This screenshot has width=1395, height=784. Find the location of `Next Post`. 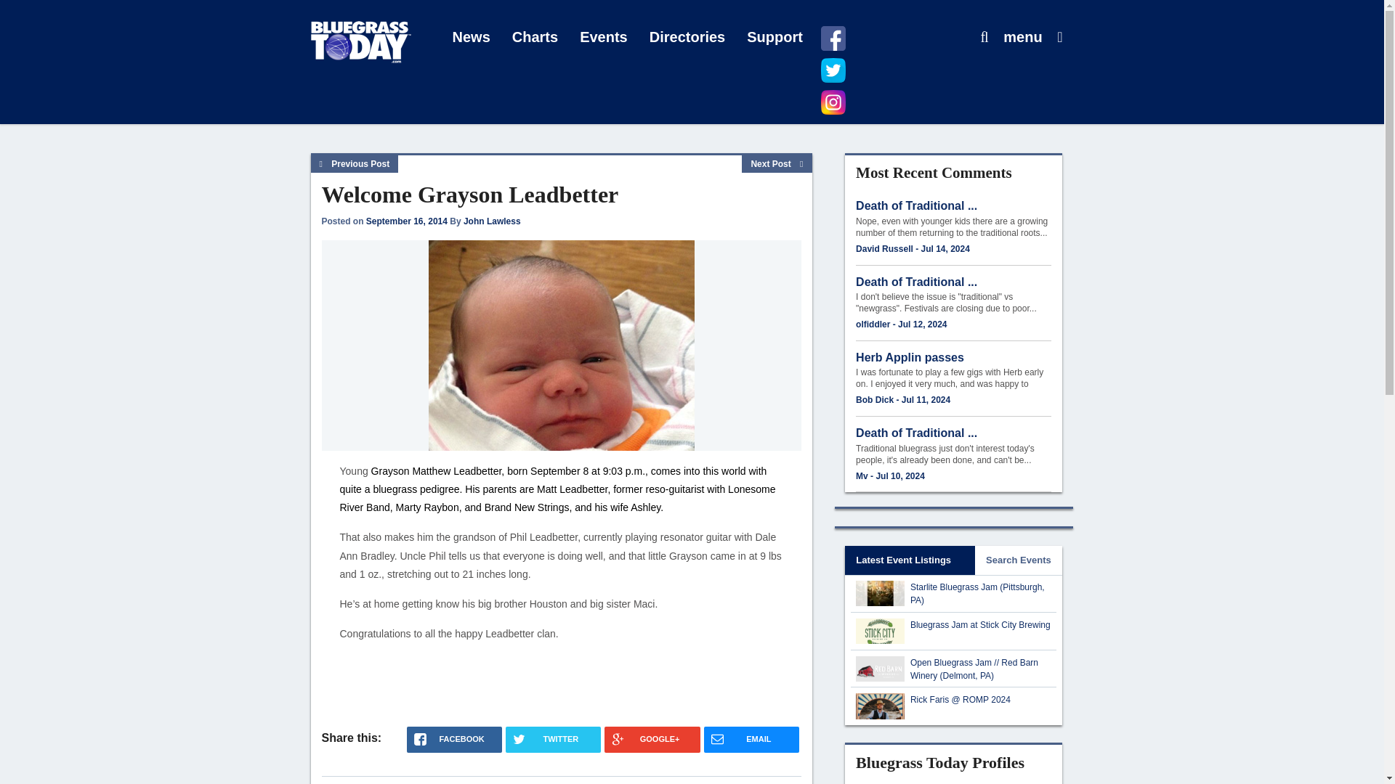

Next Post is located at coordinates (777, 164).